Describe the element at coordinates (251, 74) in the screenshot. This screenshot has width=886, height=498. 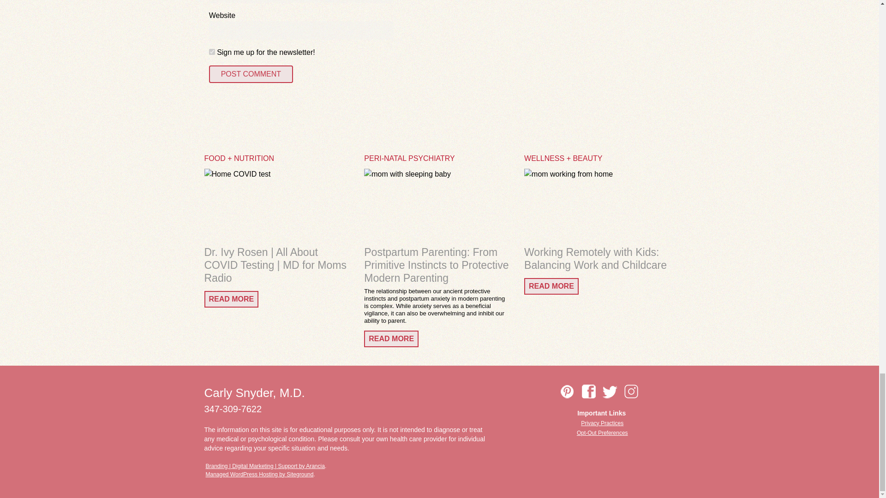
I see `Post Comment` at that location.